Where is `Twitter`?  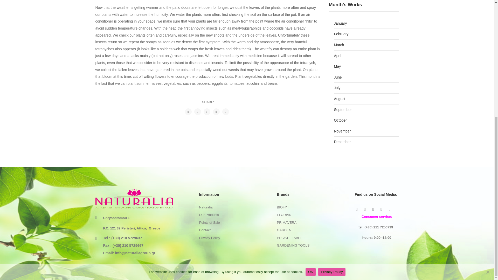 Twitter is located at coordinates (197, 111).